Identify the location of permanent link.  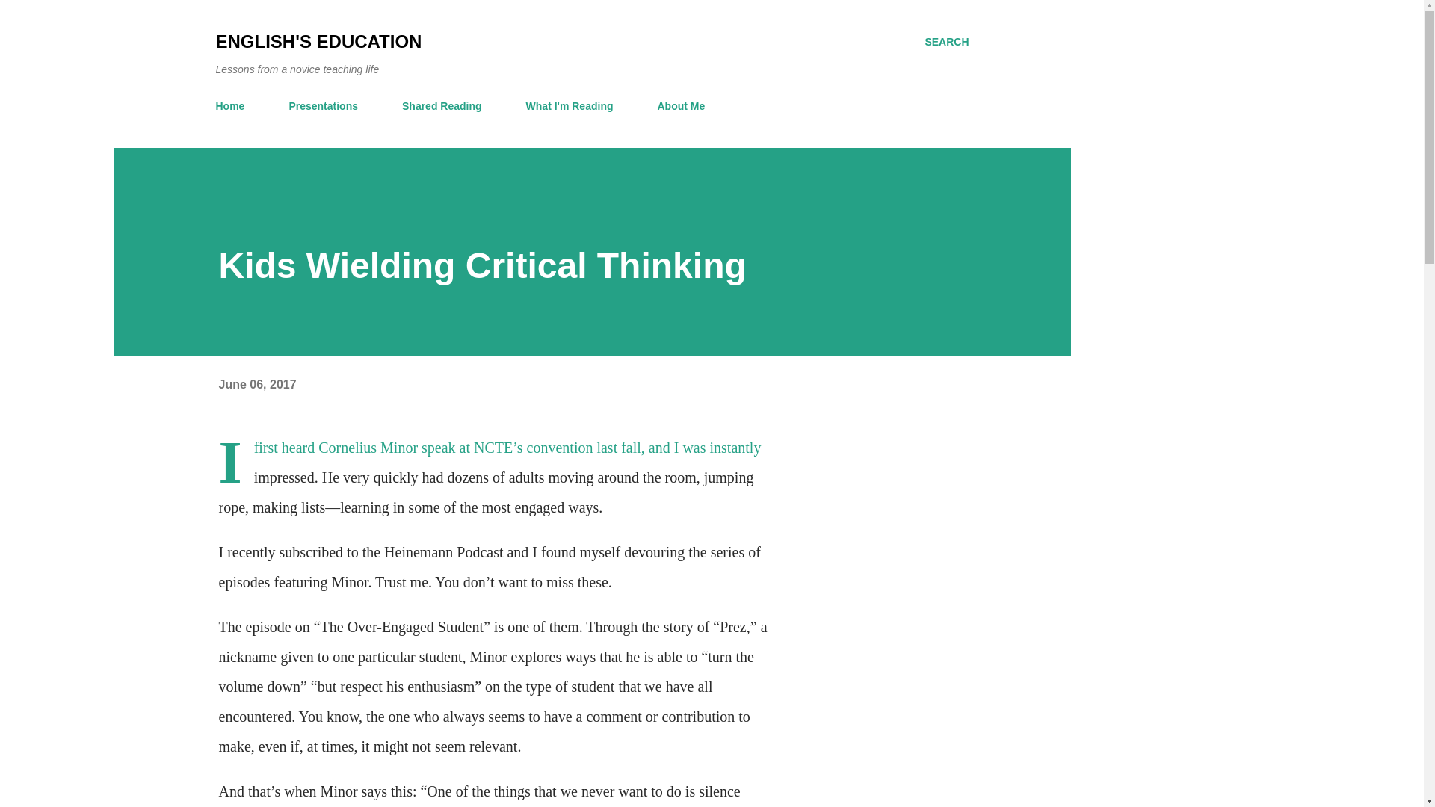
(256, 384).